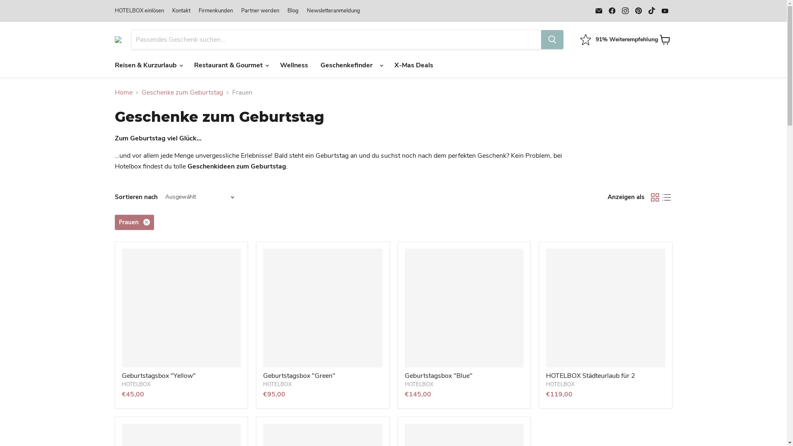 The height and width of the screenshot is (446, 793). I want to click on HOTELBOX, so click(560, 384).